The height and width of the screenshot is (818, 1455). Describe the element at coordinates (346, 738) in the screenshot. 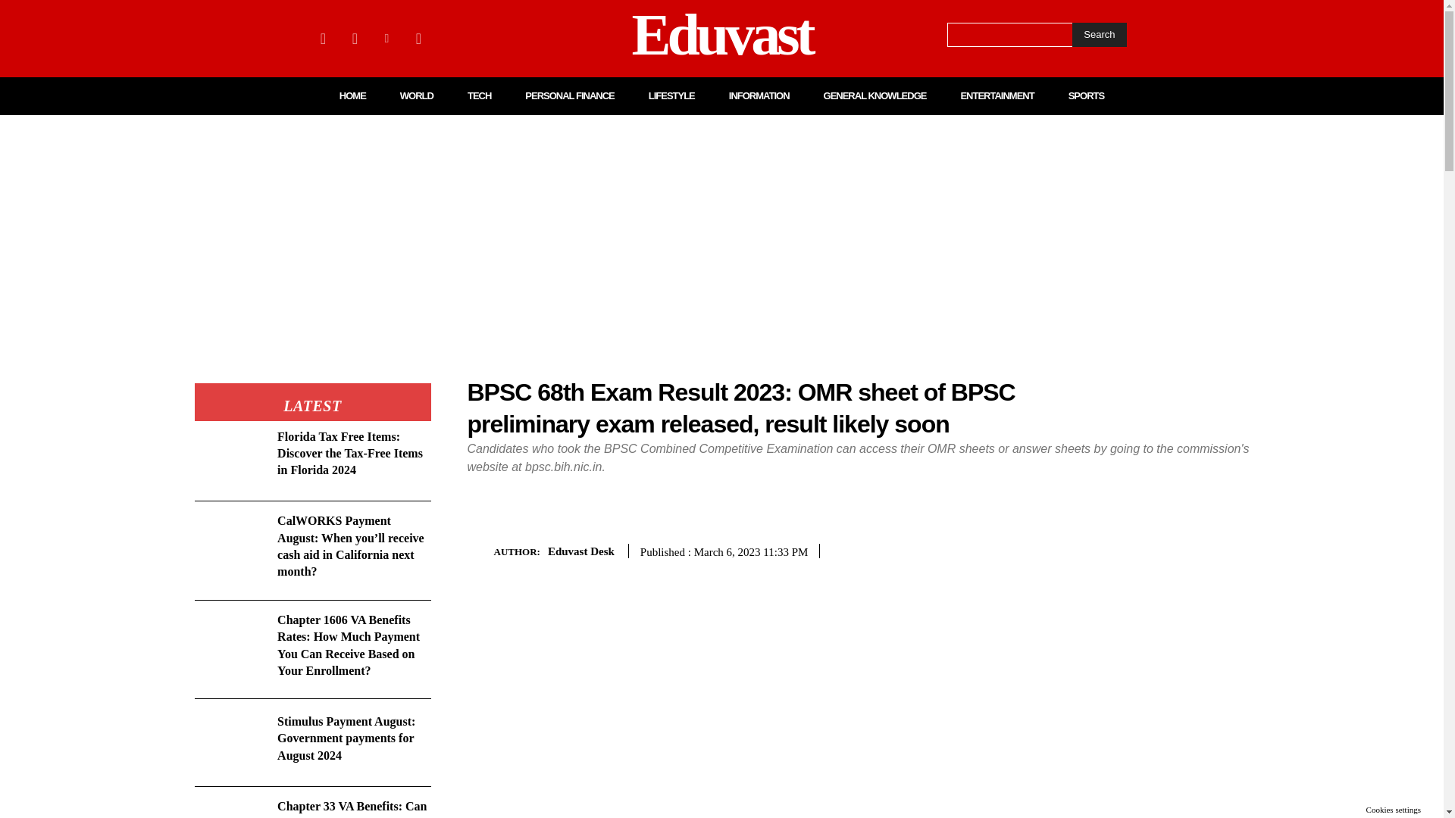

I see `Stimulus Payment August: Government payments for August 2024` at that location.